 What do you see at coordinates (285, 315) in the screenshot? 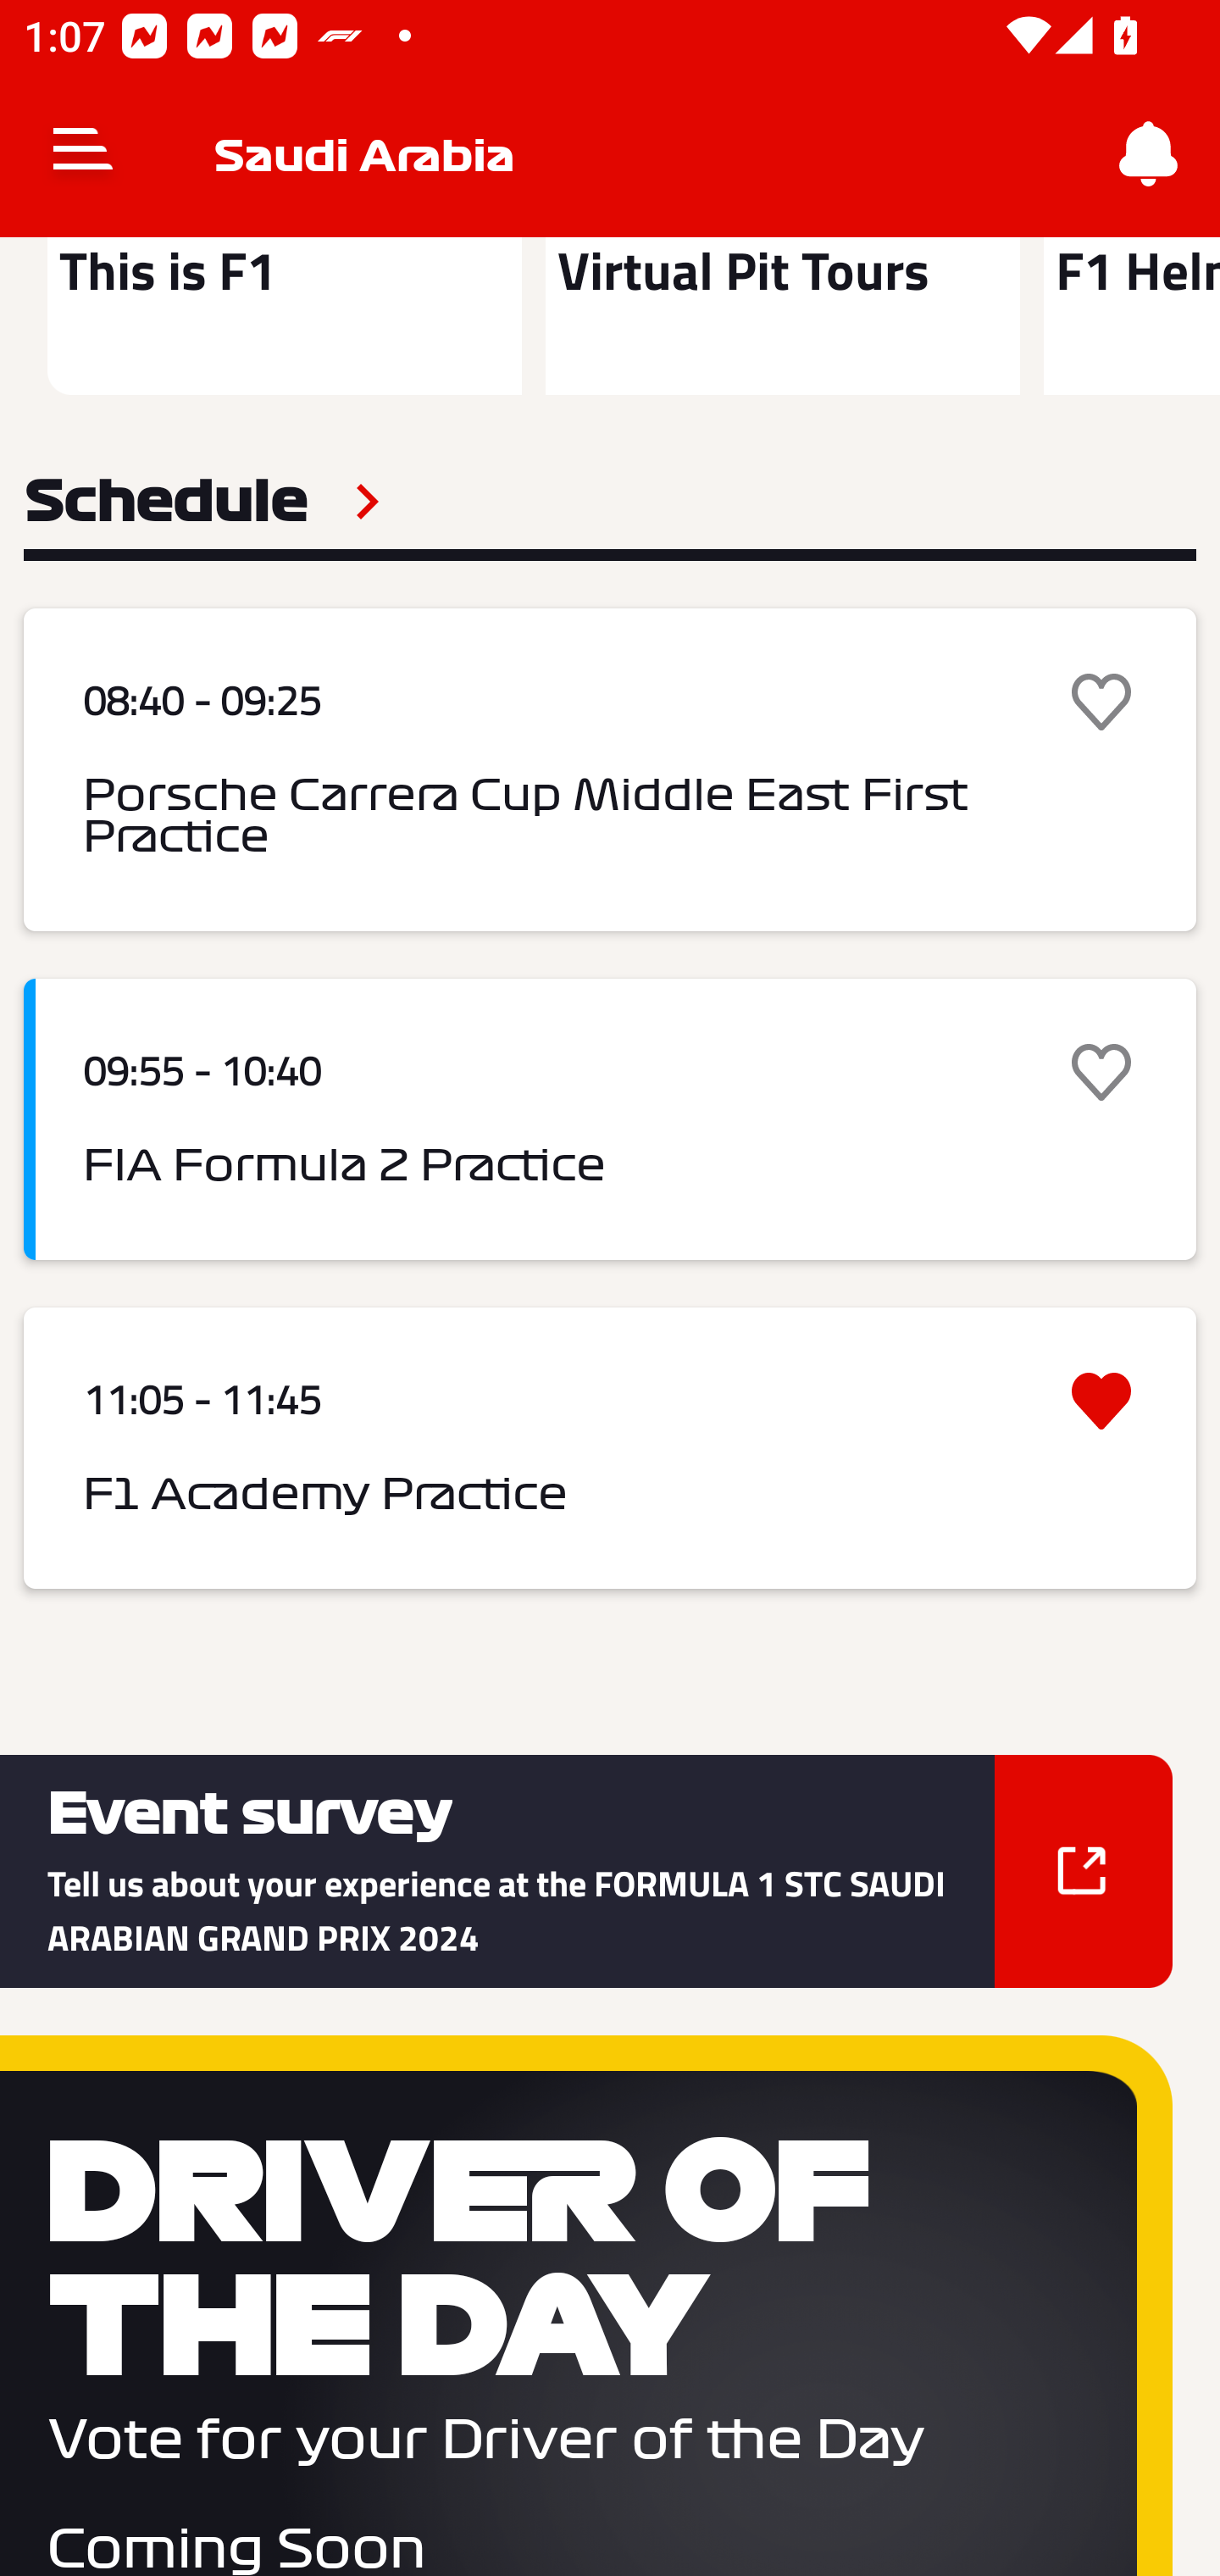
I see `This is F1` at bounding box center [285, 315].